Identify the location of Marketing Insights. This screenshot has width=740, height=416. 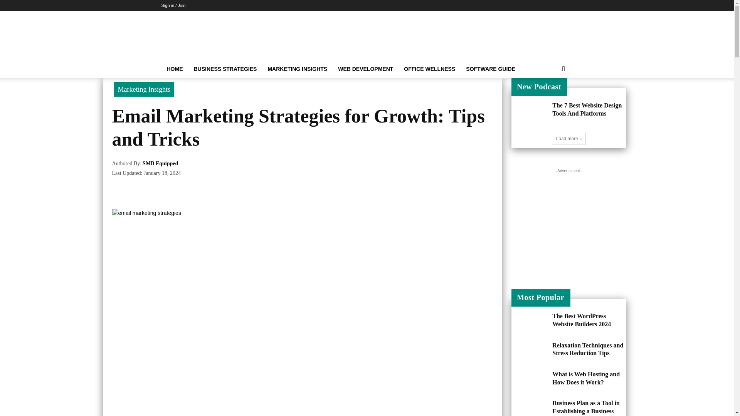
(144, 89).